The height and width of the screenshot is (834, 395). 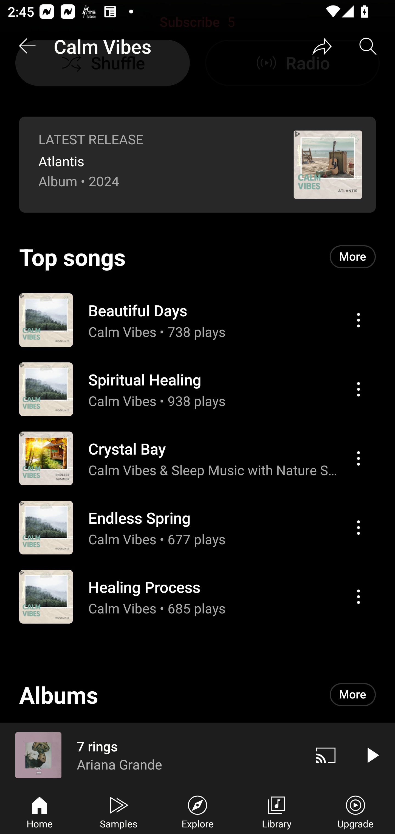 I want to click on Action menu, so click(x=358, y=596).